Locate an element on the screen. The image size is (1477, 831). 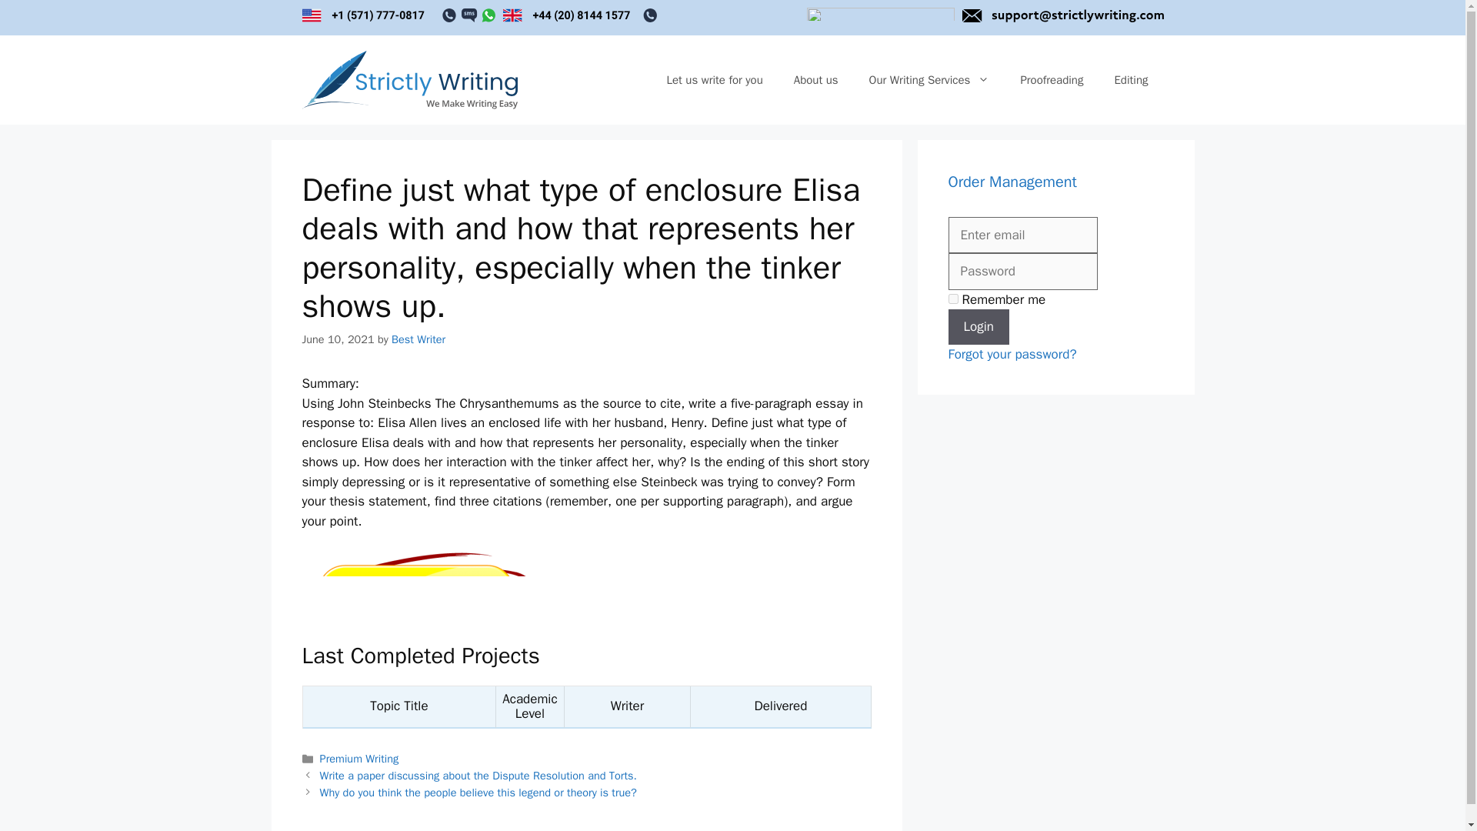
click to Login is located at coordinates (979, 326).